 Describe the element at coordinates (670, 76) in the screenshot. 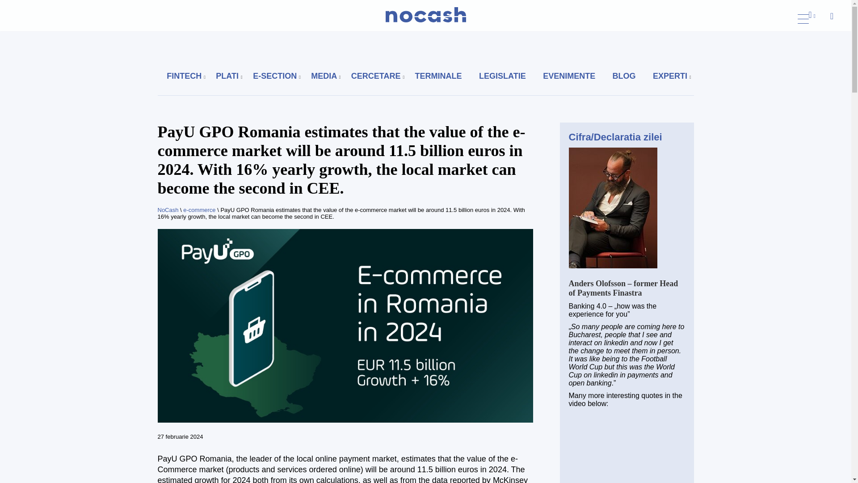

I see `EXPERTI` at that location.